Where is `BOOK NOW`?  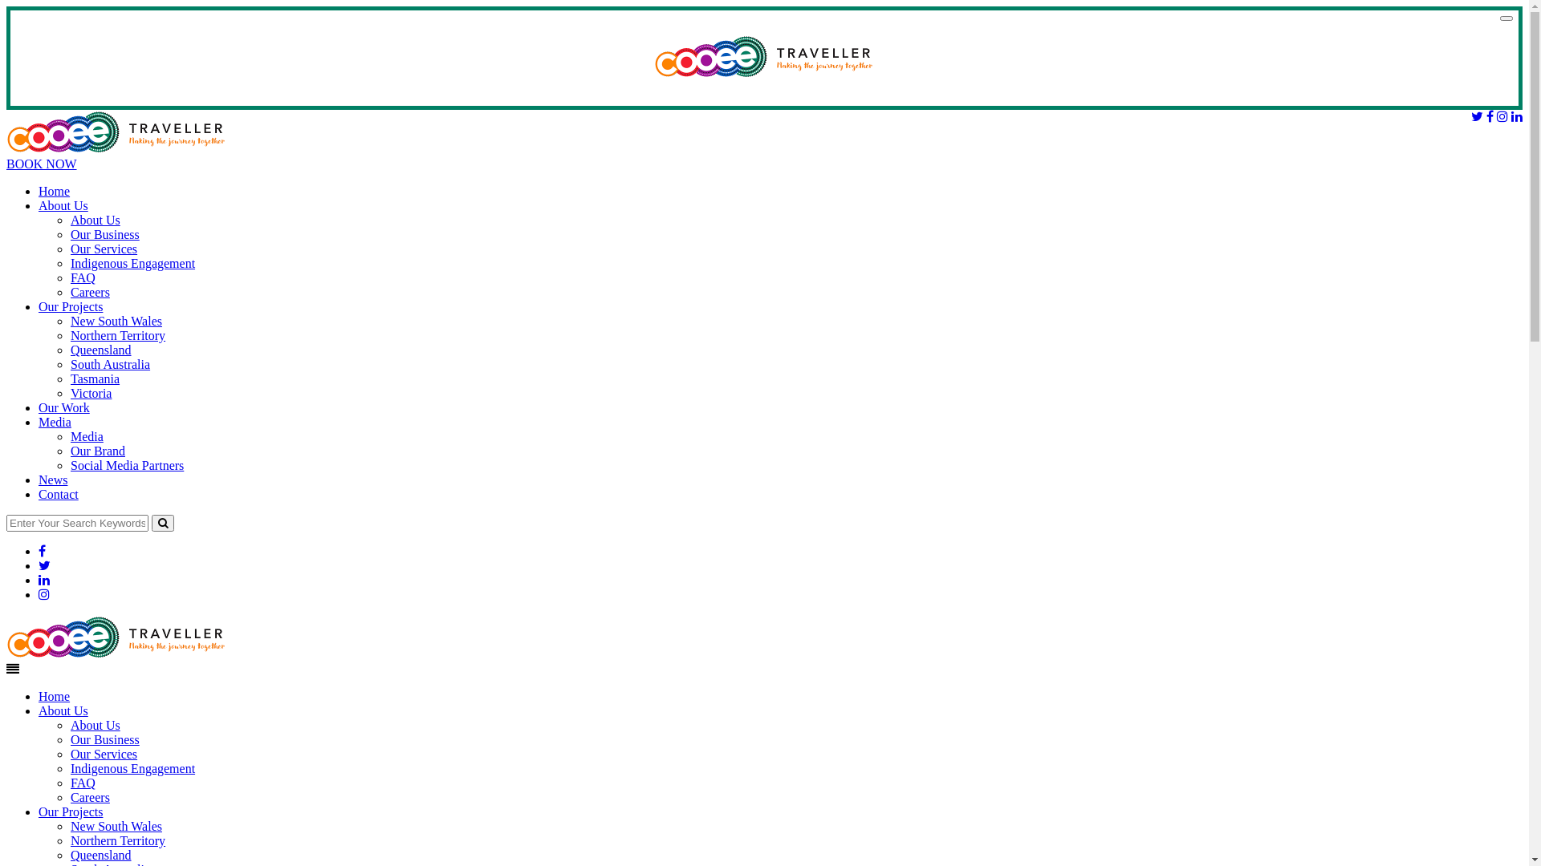 BOOK NOW is located at coordinates (42, 164).